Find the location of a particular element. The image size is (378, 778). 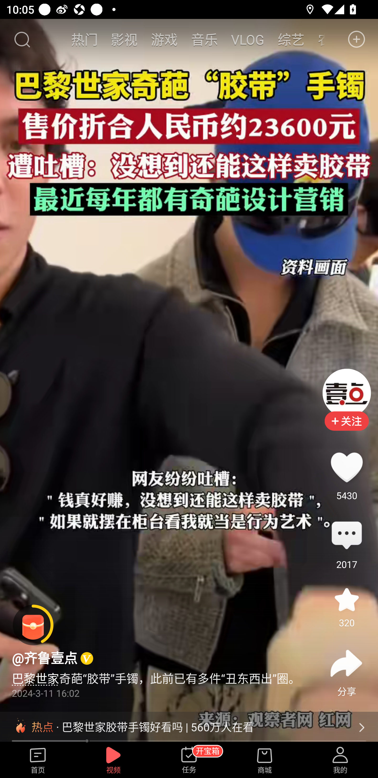

VLOG is located at coordinates (248, 39).